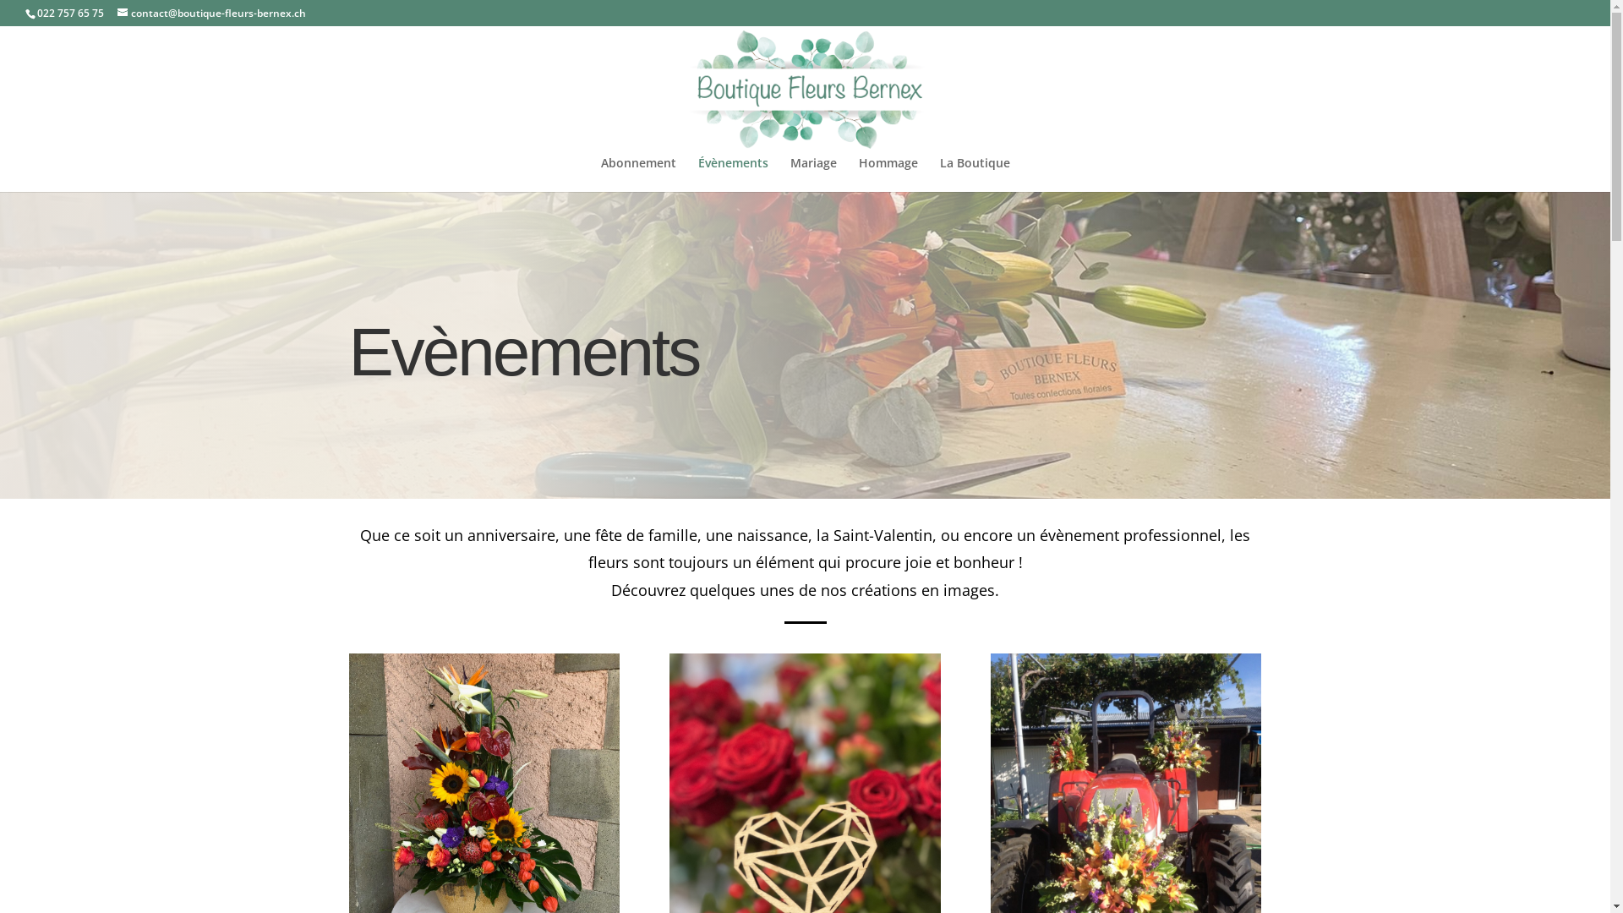 Image resolution: width=1623 pixels, height=913 pixels. What do you see at coordinates (637, 174) in the screenshot?
I see `Abonnement` at bounding box center [637, 174].